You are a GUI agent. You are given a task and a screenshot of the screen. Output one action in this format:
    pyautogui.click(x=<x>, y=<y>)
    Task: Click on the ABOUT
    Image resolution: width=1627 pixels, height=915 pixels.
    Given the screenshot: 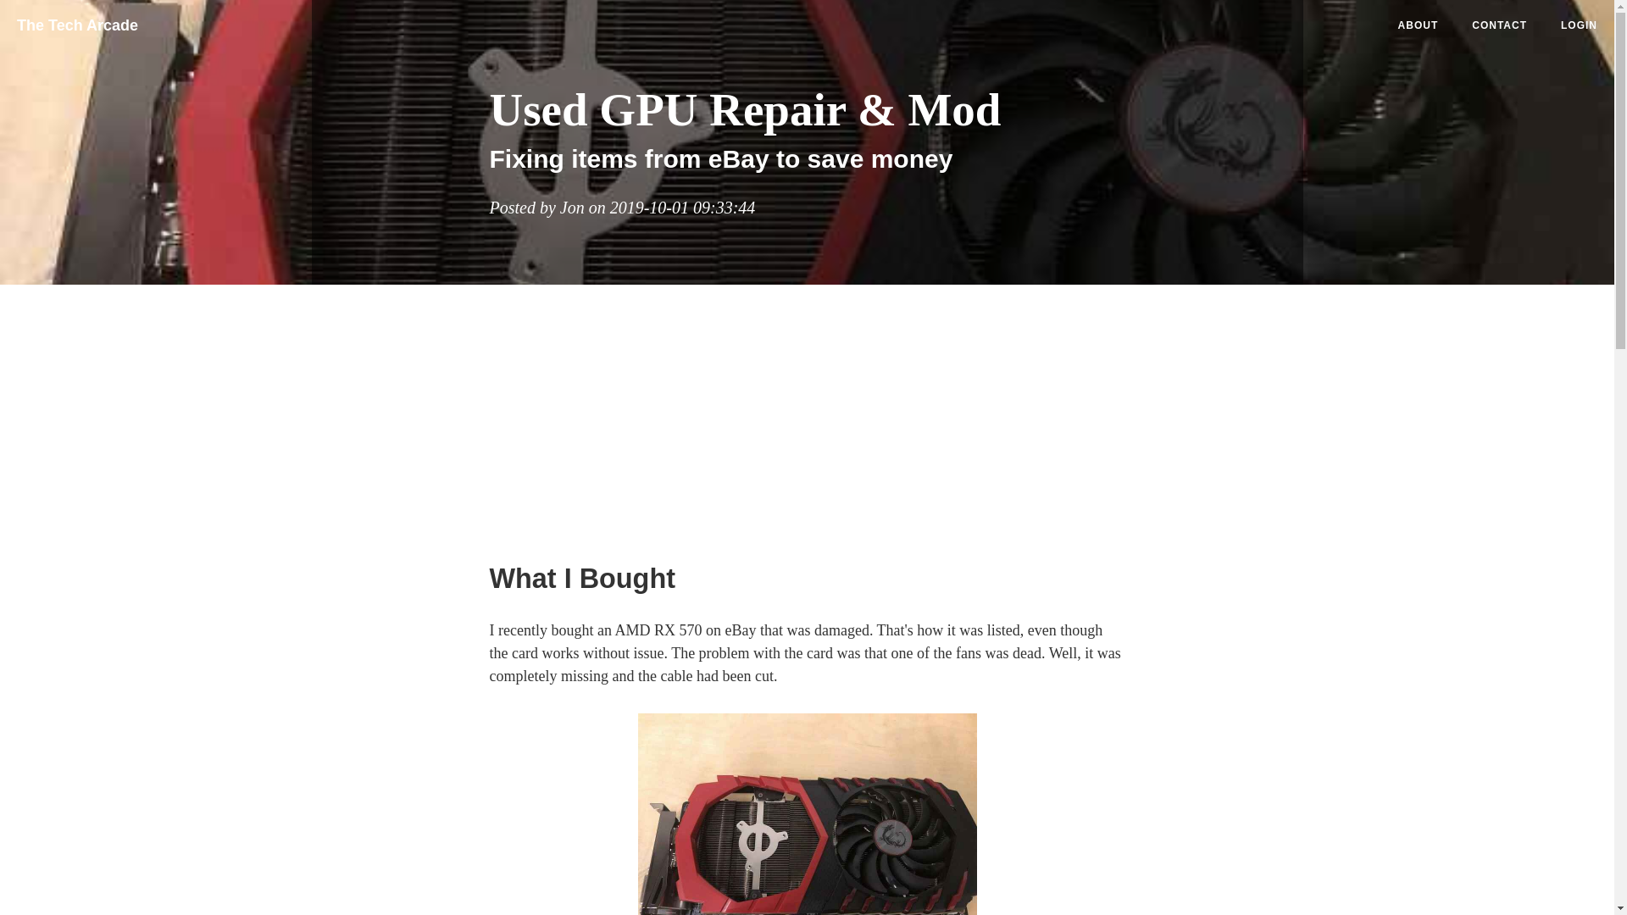 What is the action you would take?
    pyautogui.click(x=1419, y=25)
    